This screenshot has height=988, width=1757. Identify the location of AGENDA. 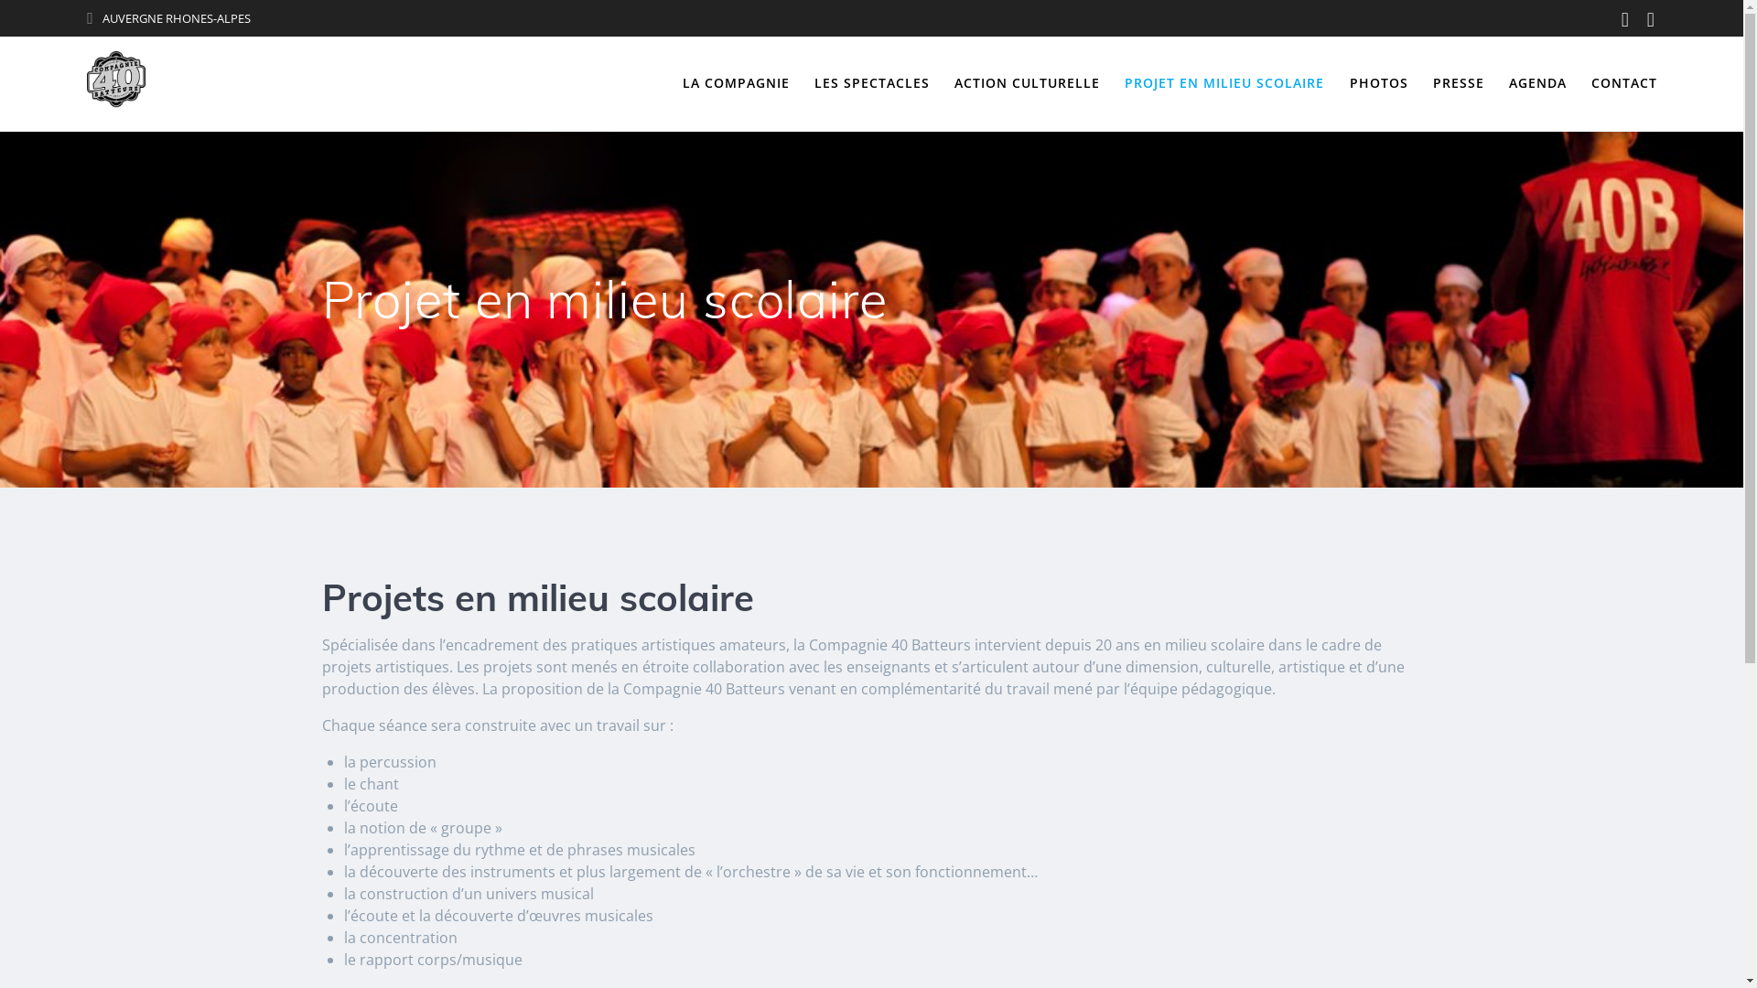
(1537, 83).